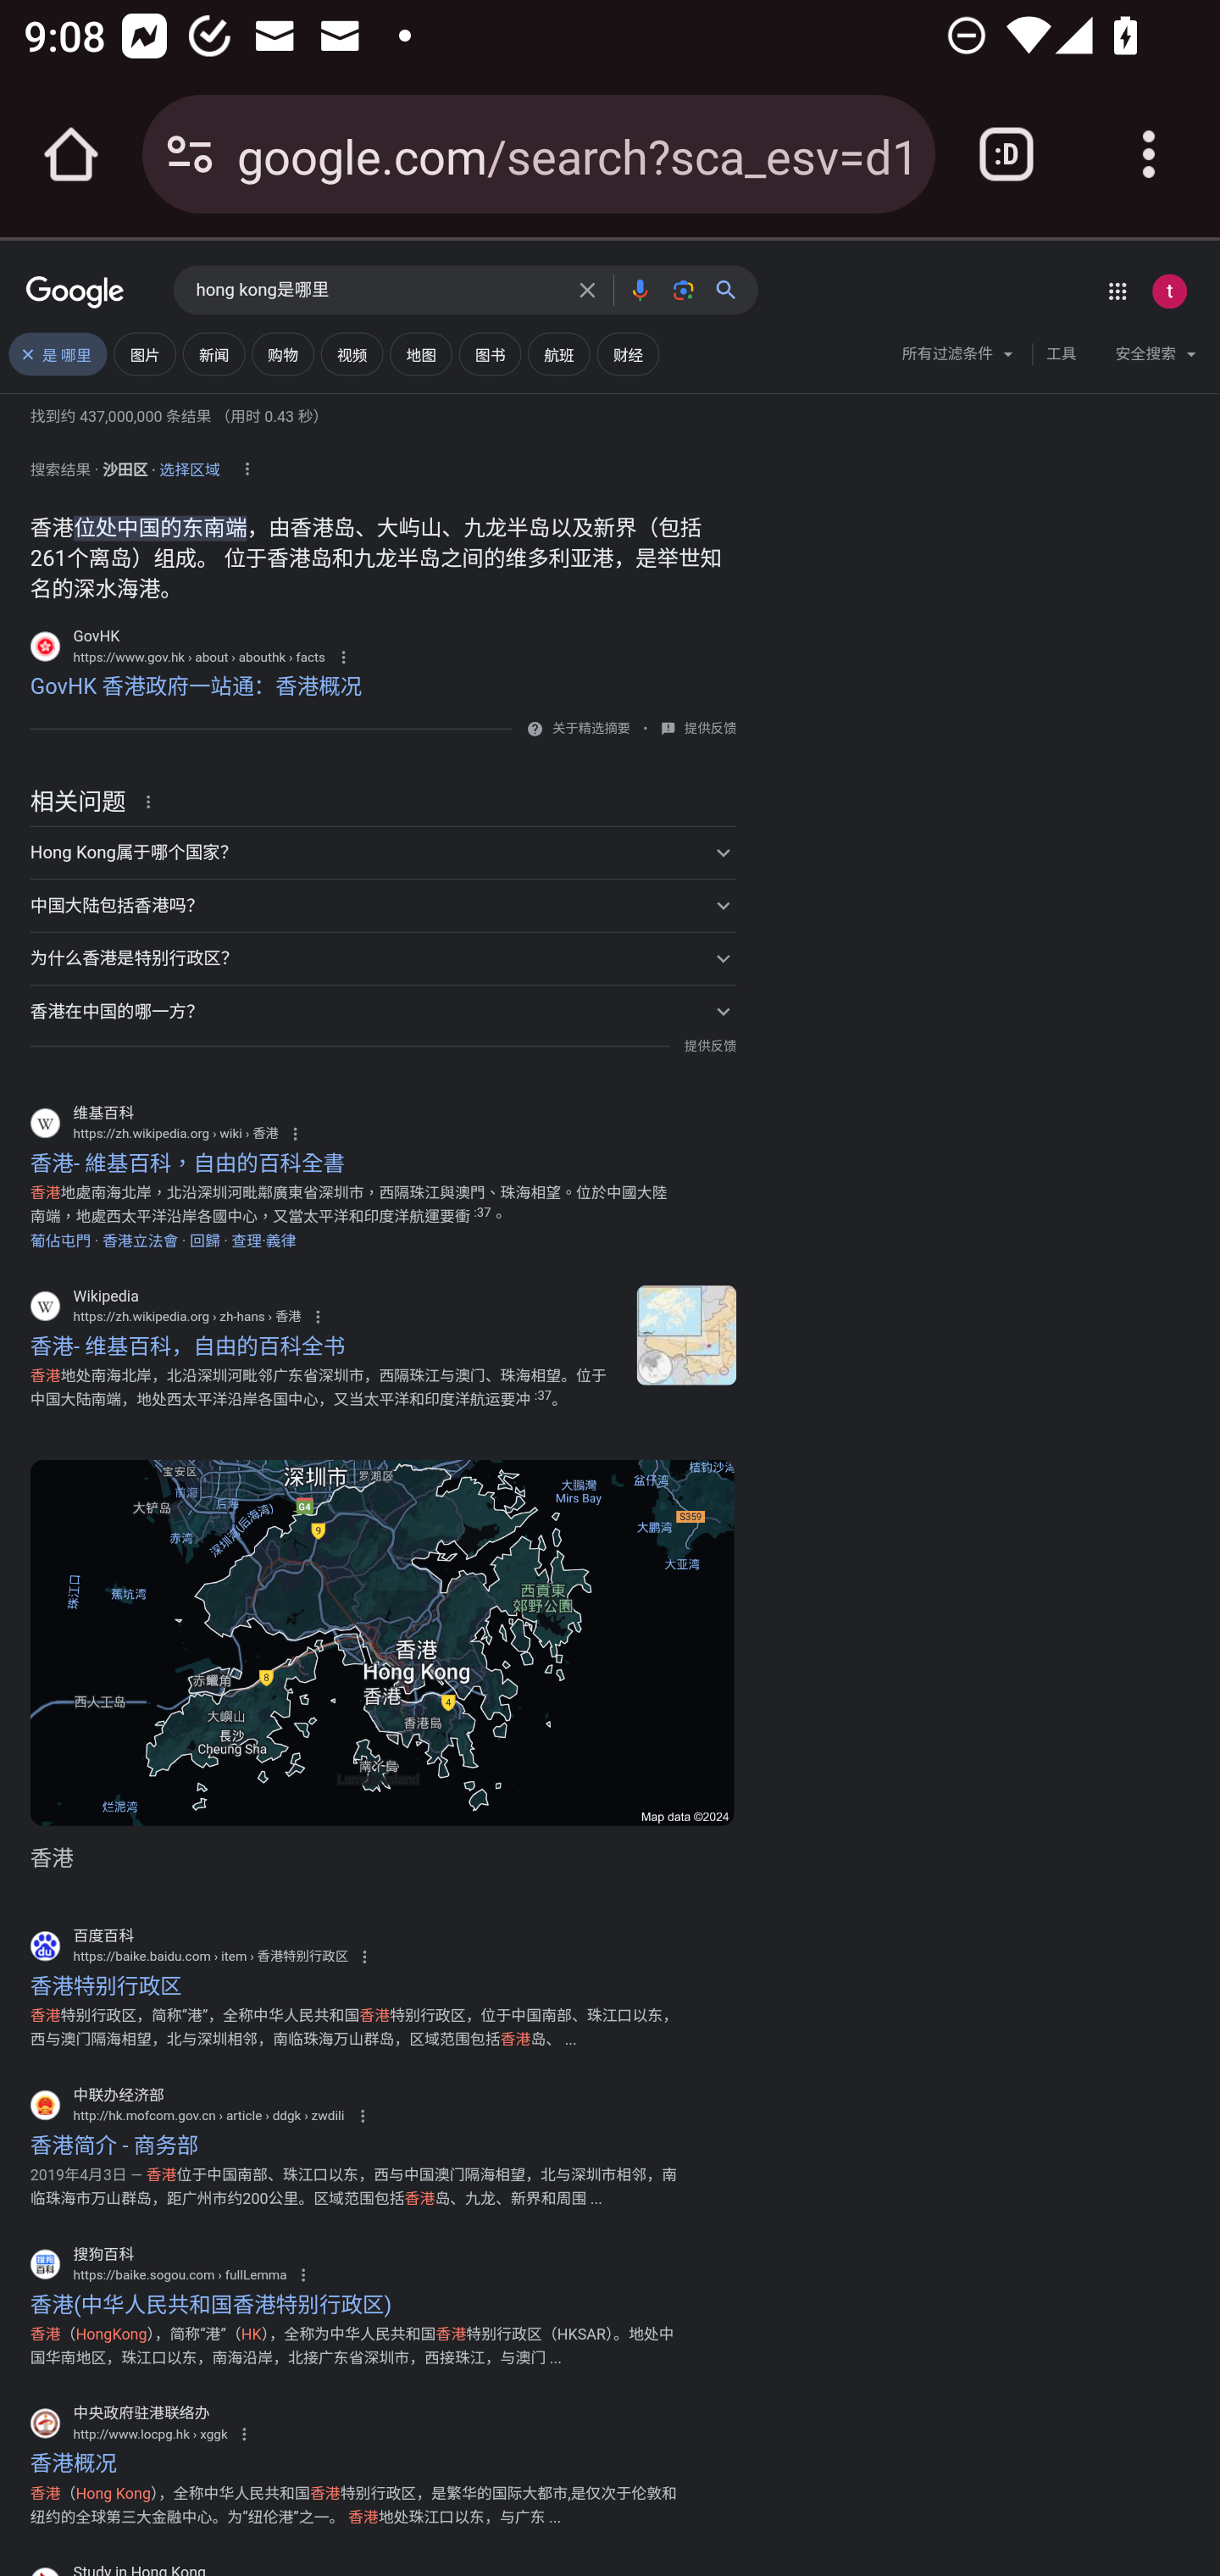 This screenshot has width=1220, height=2576. What do you see at coordinates (213, 354) in the screenshot?
I see `新闻` at bounding box center [213, 354].